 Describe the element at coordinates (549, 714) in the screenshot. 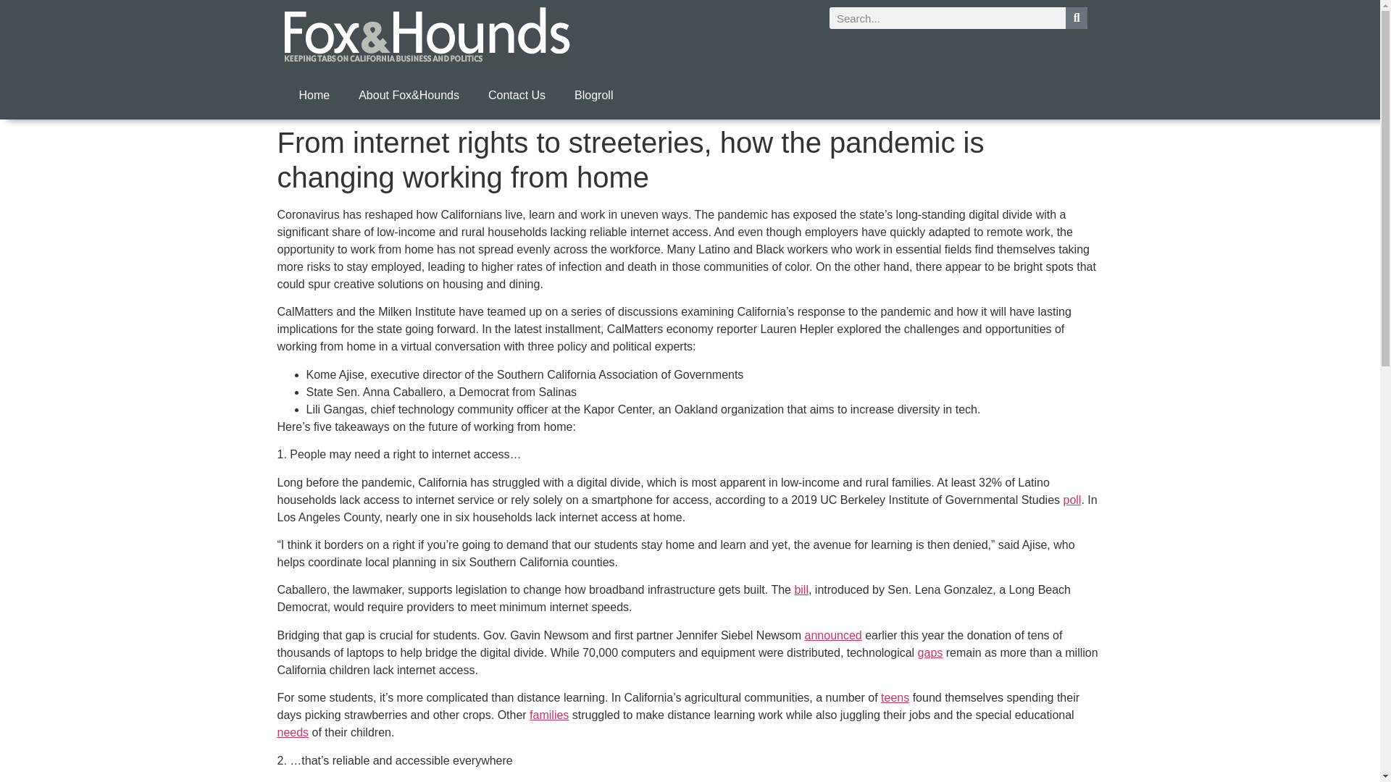

I see `families` at that location.